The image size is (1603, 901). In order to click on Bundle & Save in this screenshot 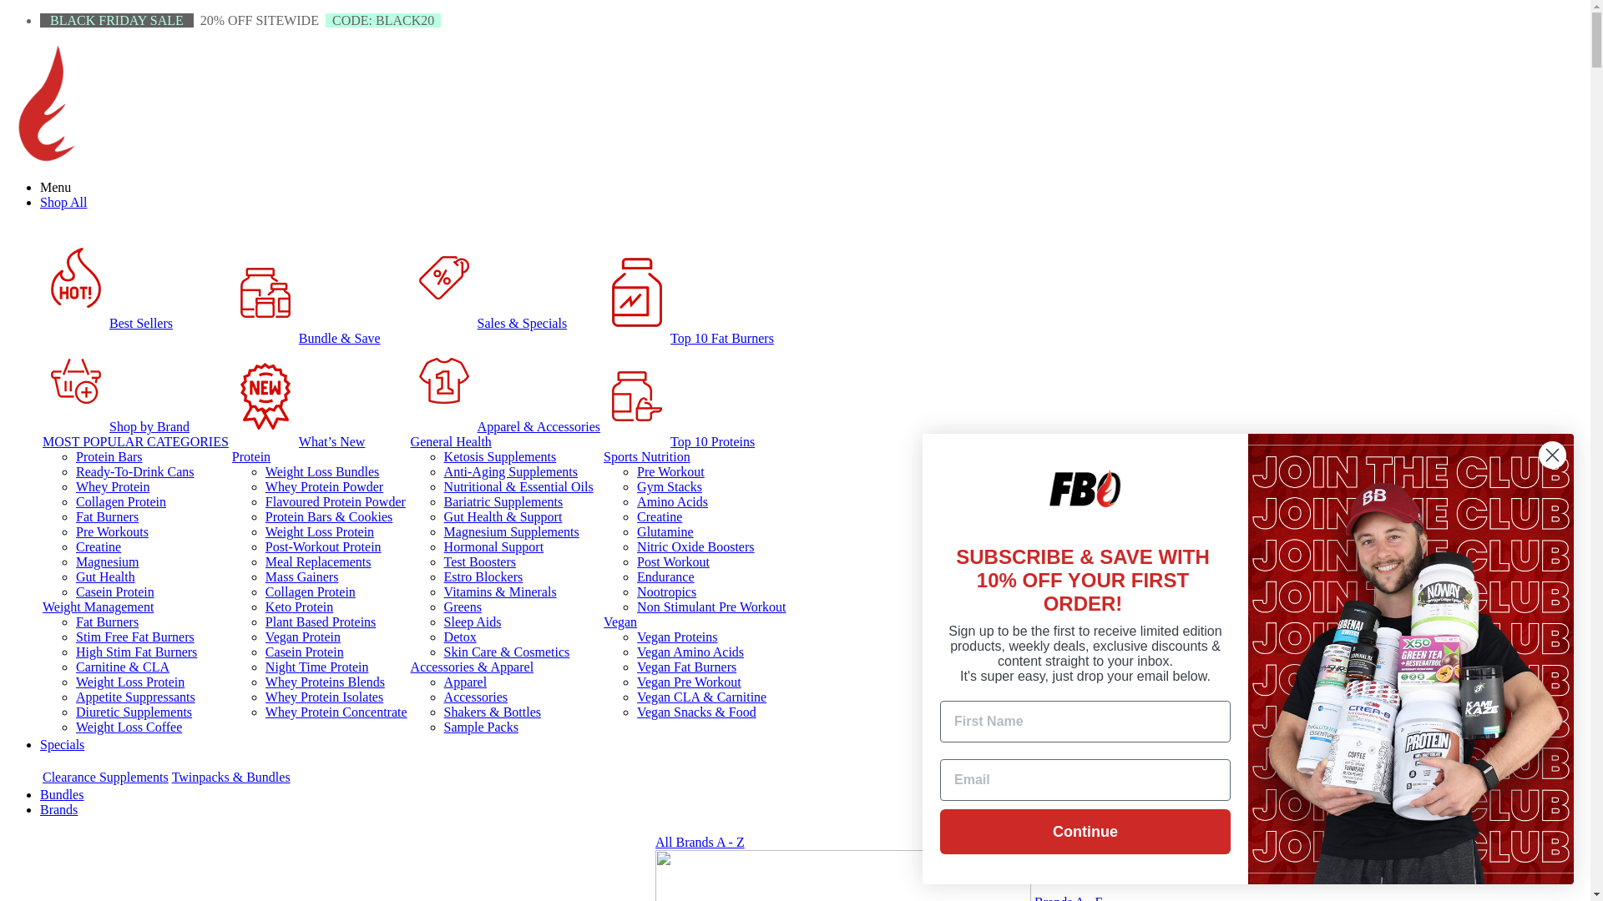, I will do `click(306, 339)`.